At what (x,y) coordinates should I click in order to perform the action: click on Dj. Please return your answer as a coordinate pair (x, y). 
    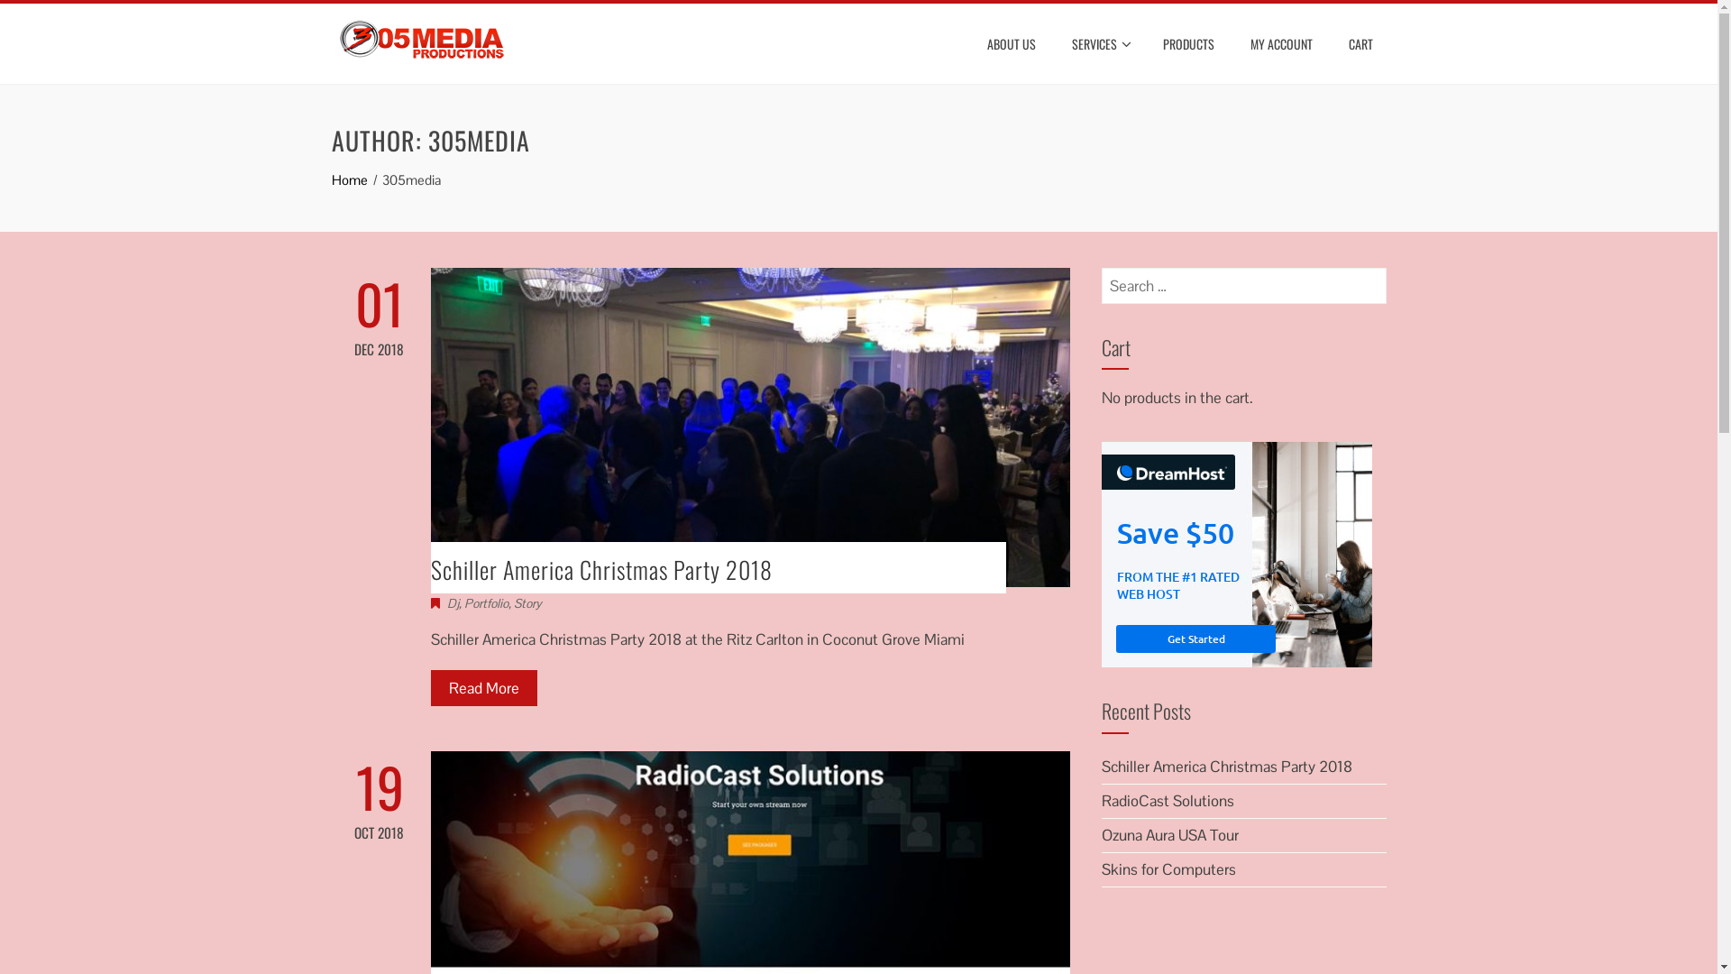
    Looking at the image, I should click on (453, 603).